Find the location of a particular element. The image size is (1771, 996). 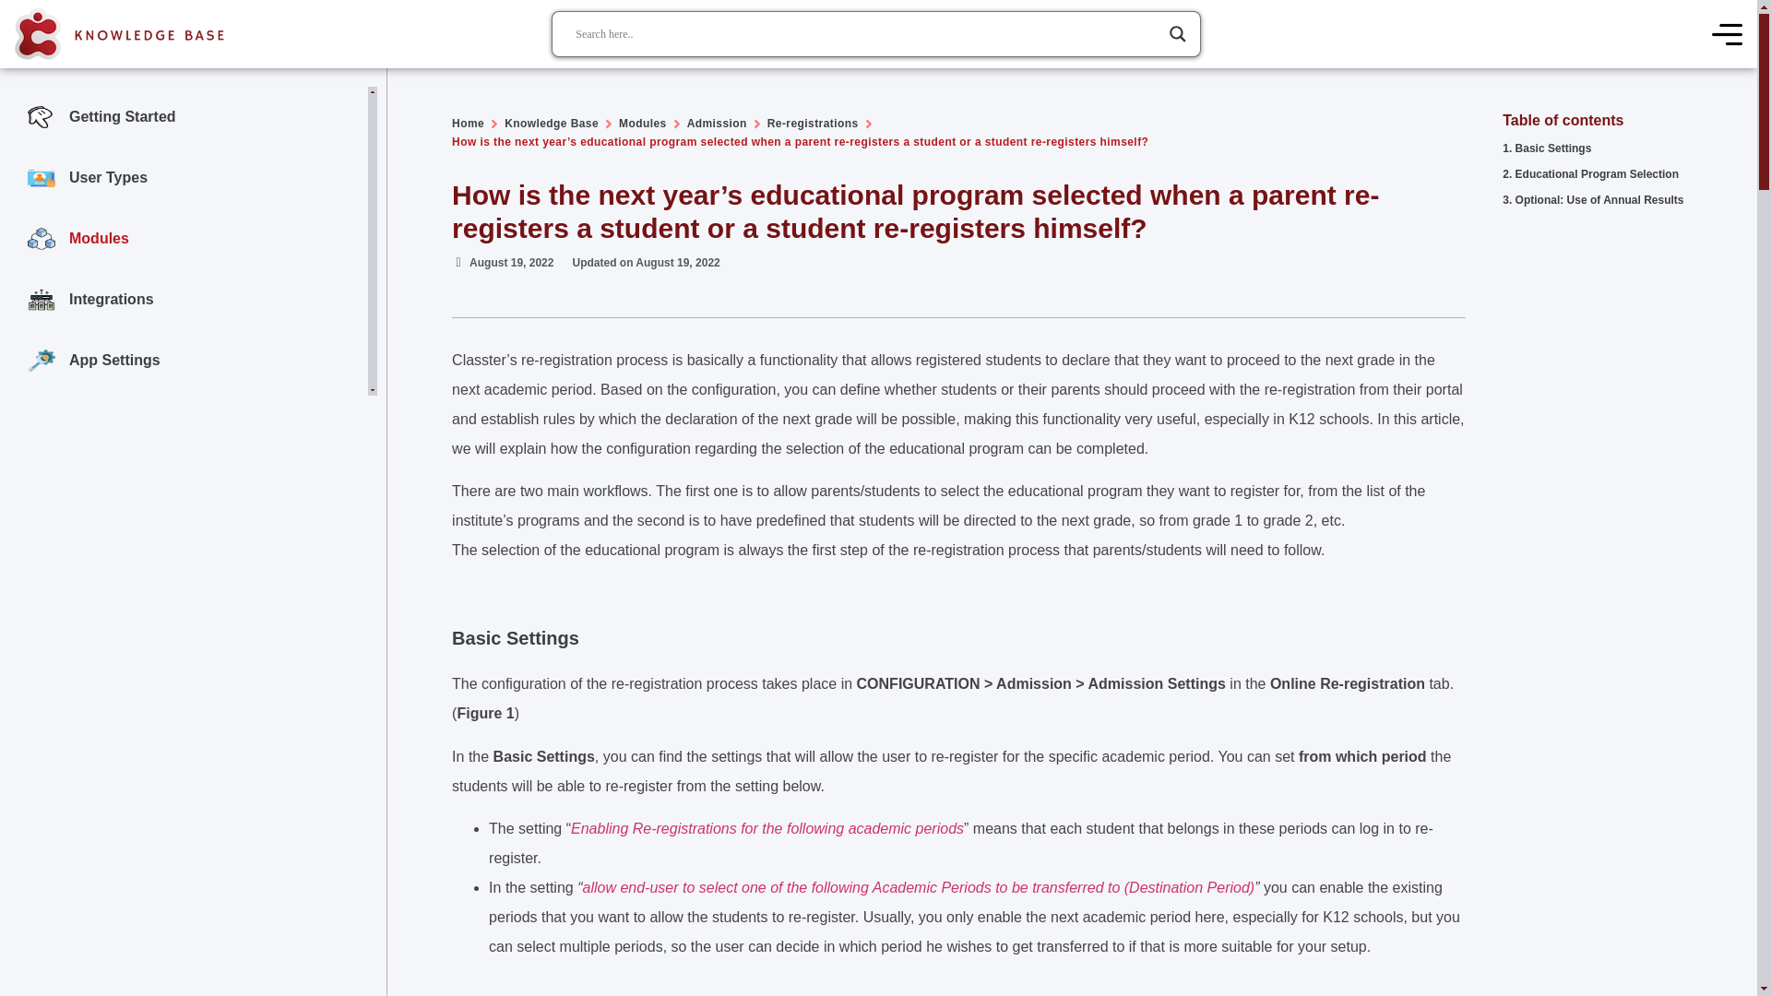

Knowledge Base is located at coordinates (552, 124).